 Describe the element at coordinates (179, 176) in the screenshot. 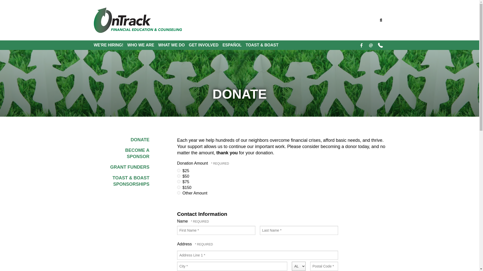

I see `50` at that location.